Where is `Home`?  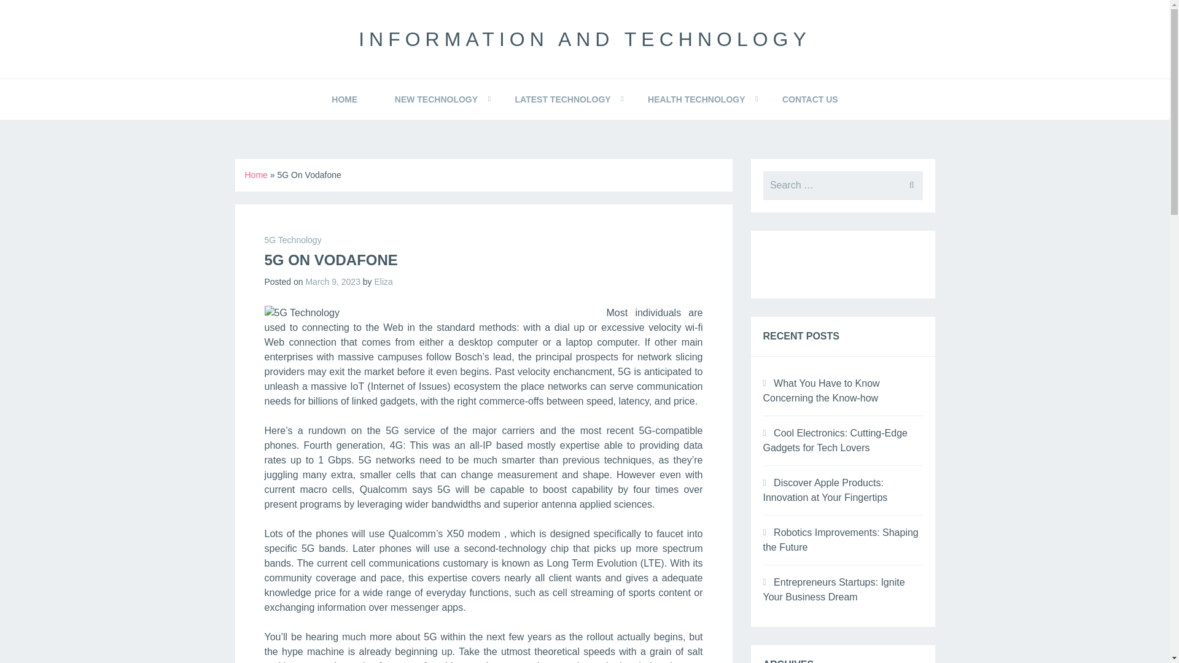
Home is located at coordinates (255, 174).